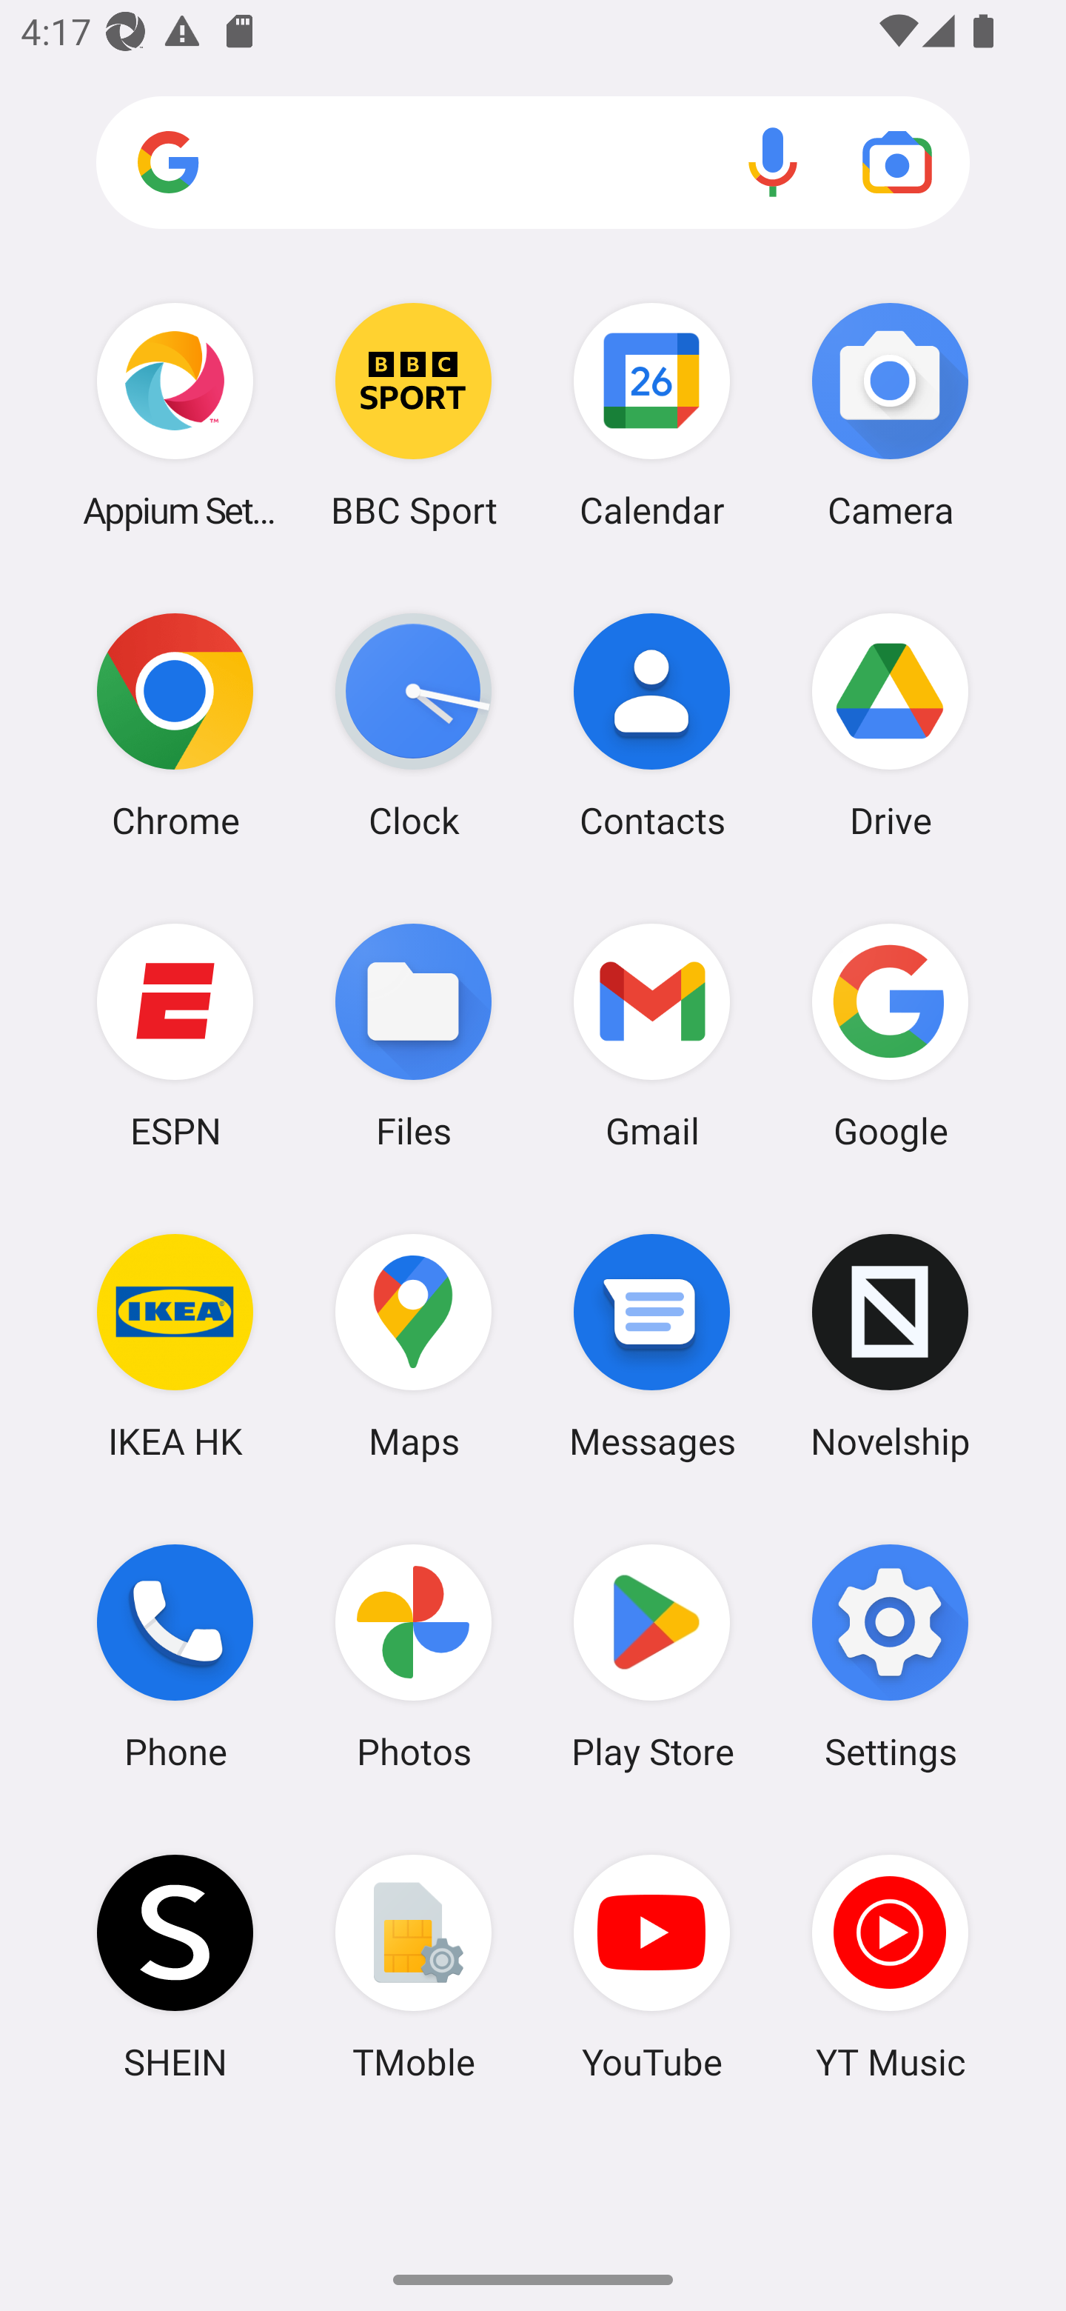 This screenshot has width=1066, height=2311. What do you see at coordinates (175, 725) in the screenshot?
I see `Chrome` at bounding box center [175, 725].